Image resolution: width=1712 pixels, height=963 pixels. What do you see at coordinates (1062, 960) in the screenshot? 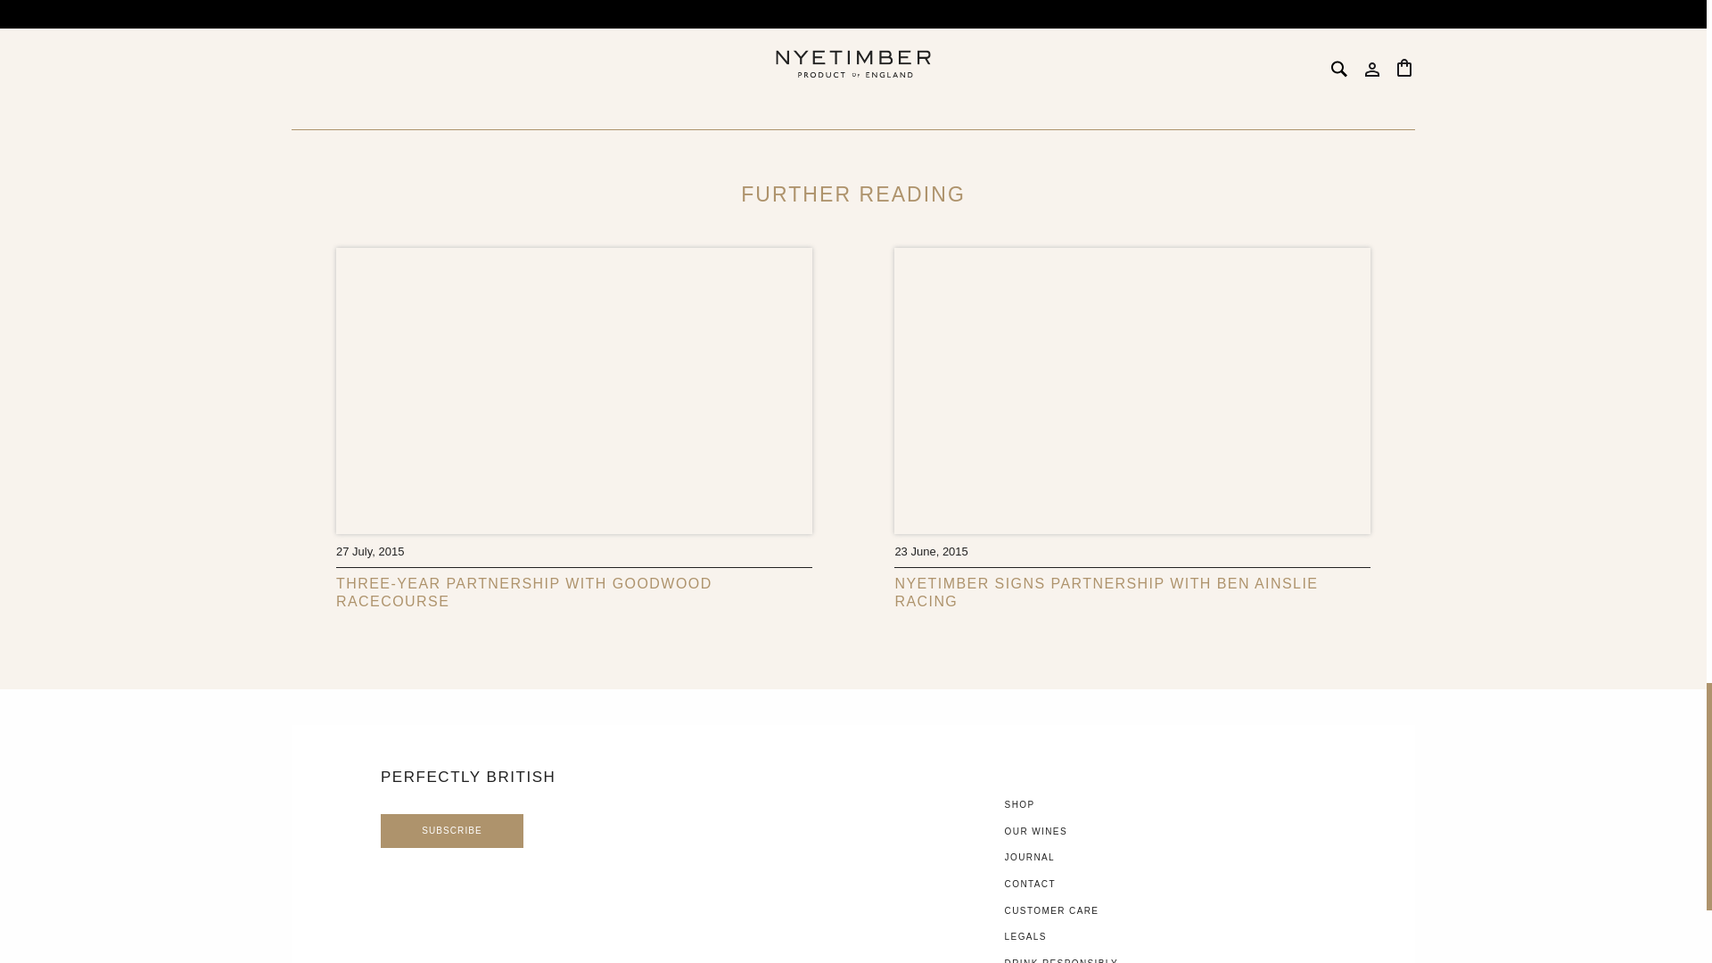
I see `DRINK RESPONSIBLY` at bounding box center [1062, 960].